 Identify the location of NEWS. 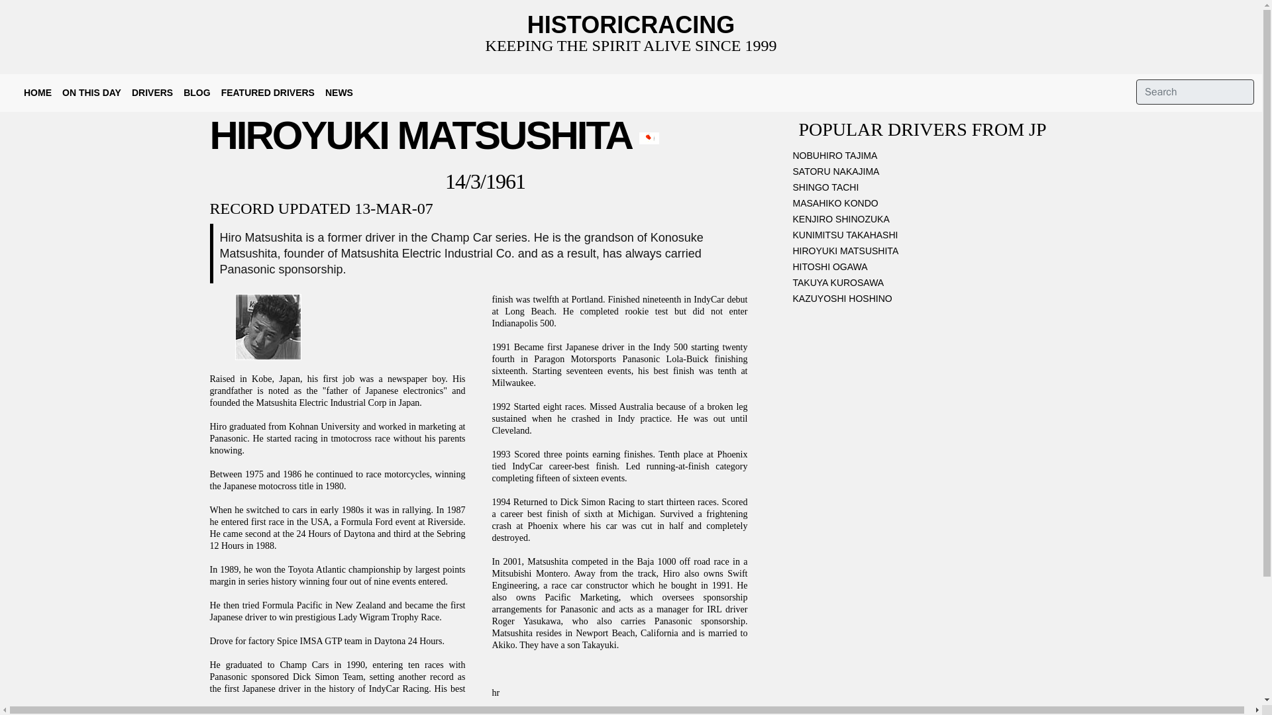
(339, 93).